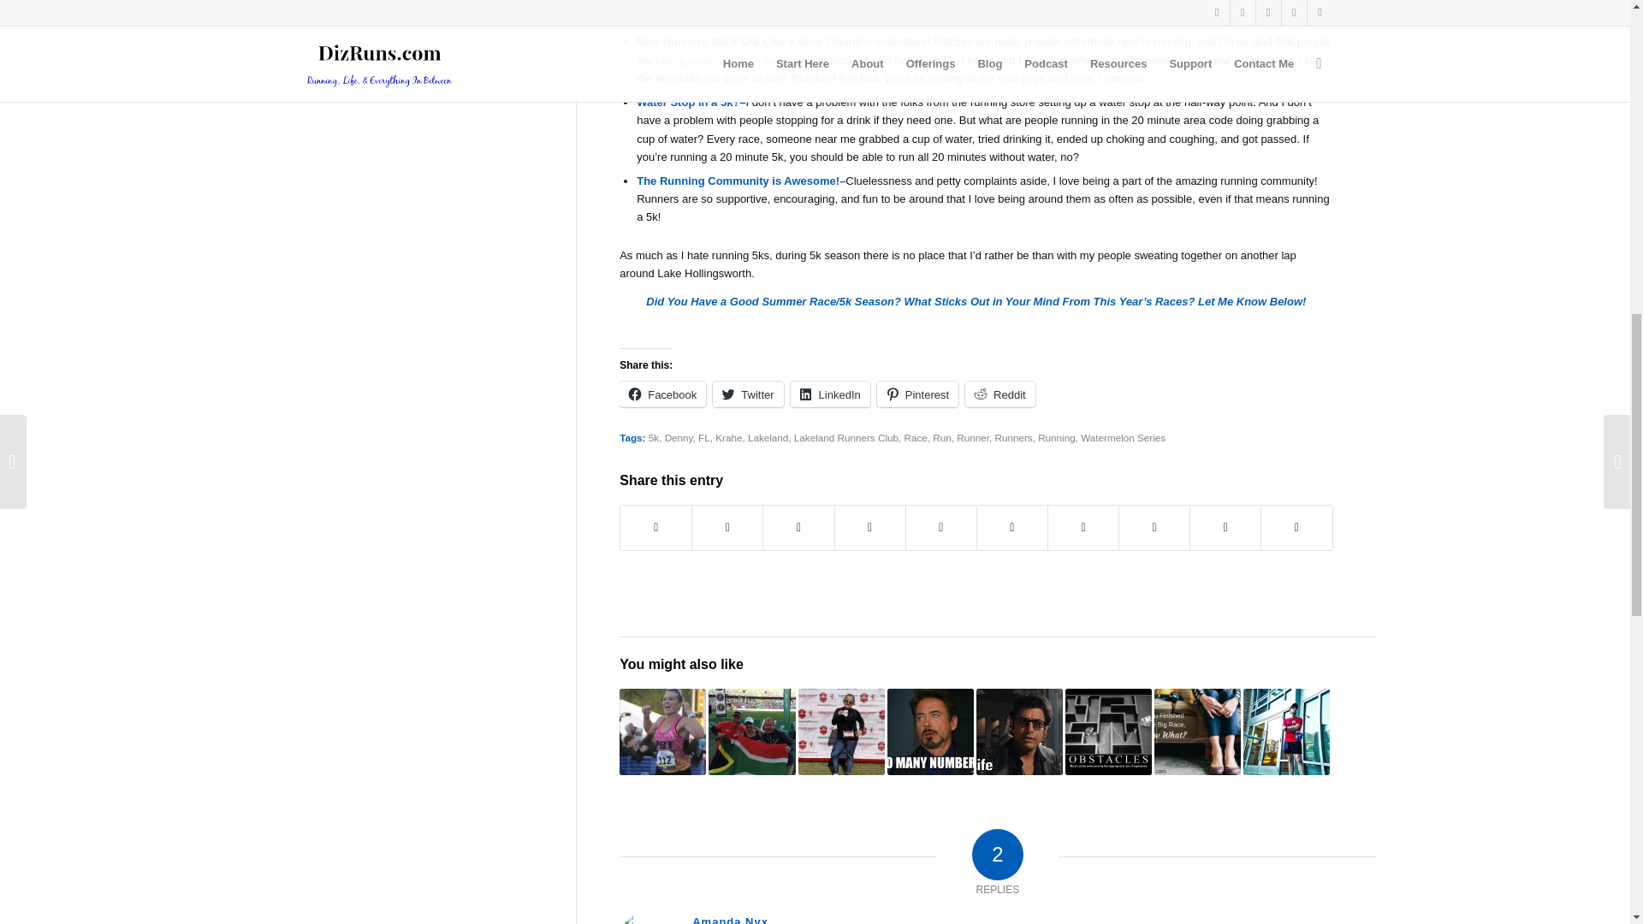 The width and height of the screenshot is (1643, 924). I want to click on Click to share on Twitter, so click(748, 394).